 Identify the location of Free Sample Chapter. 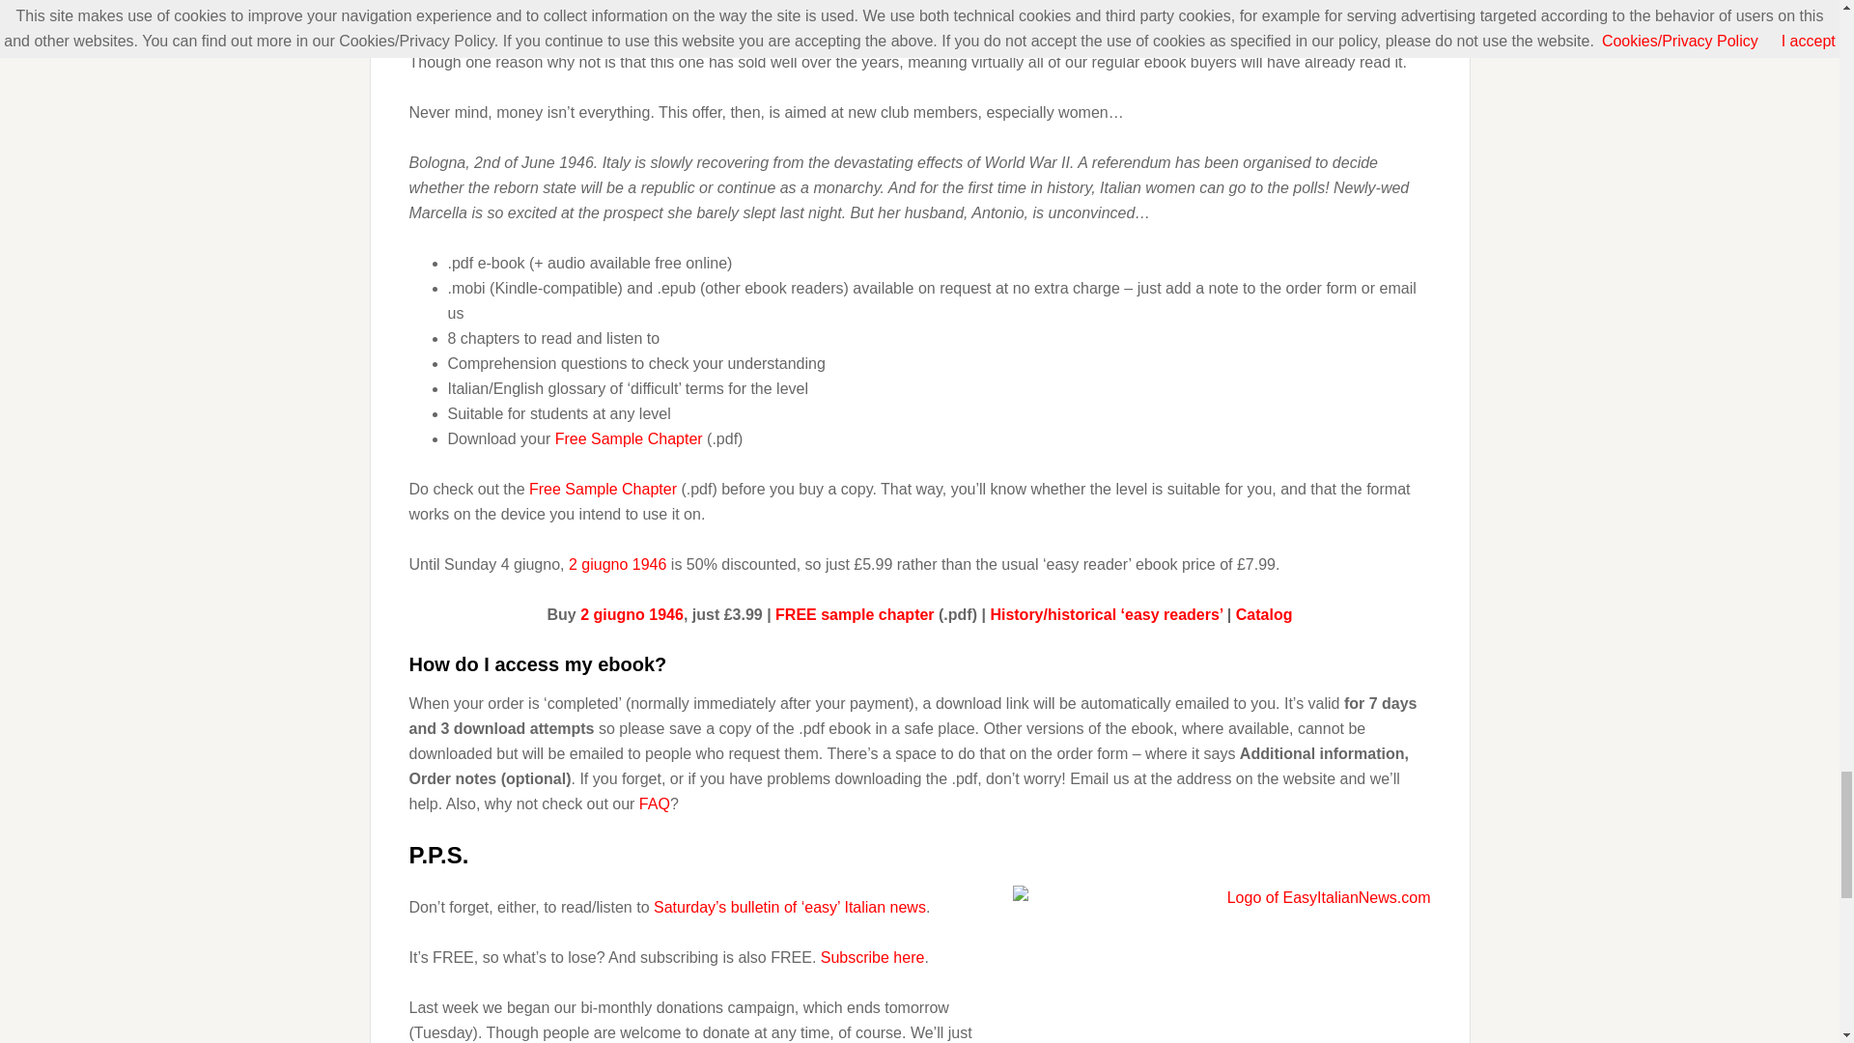
(603, 489).